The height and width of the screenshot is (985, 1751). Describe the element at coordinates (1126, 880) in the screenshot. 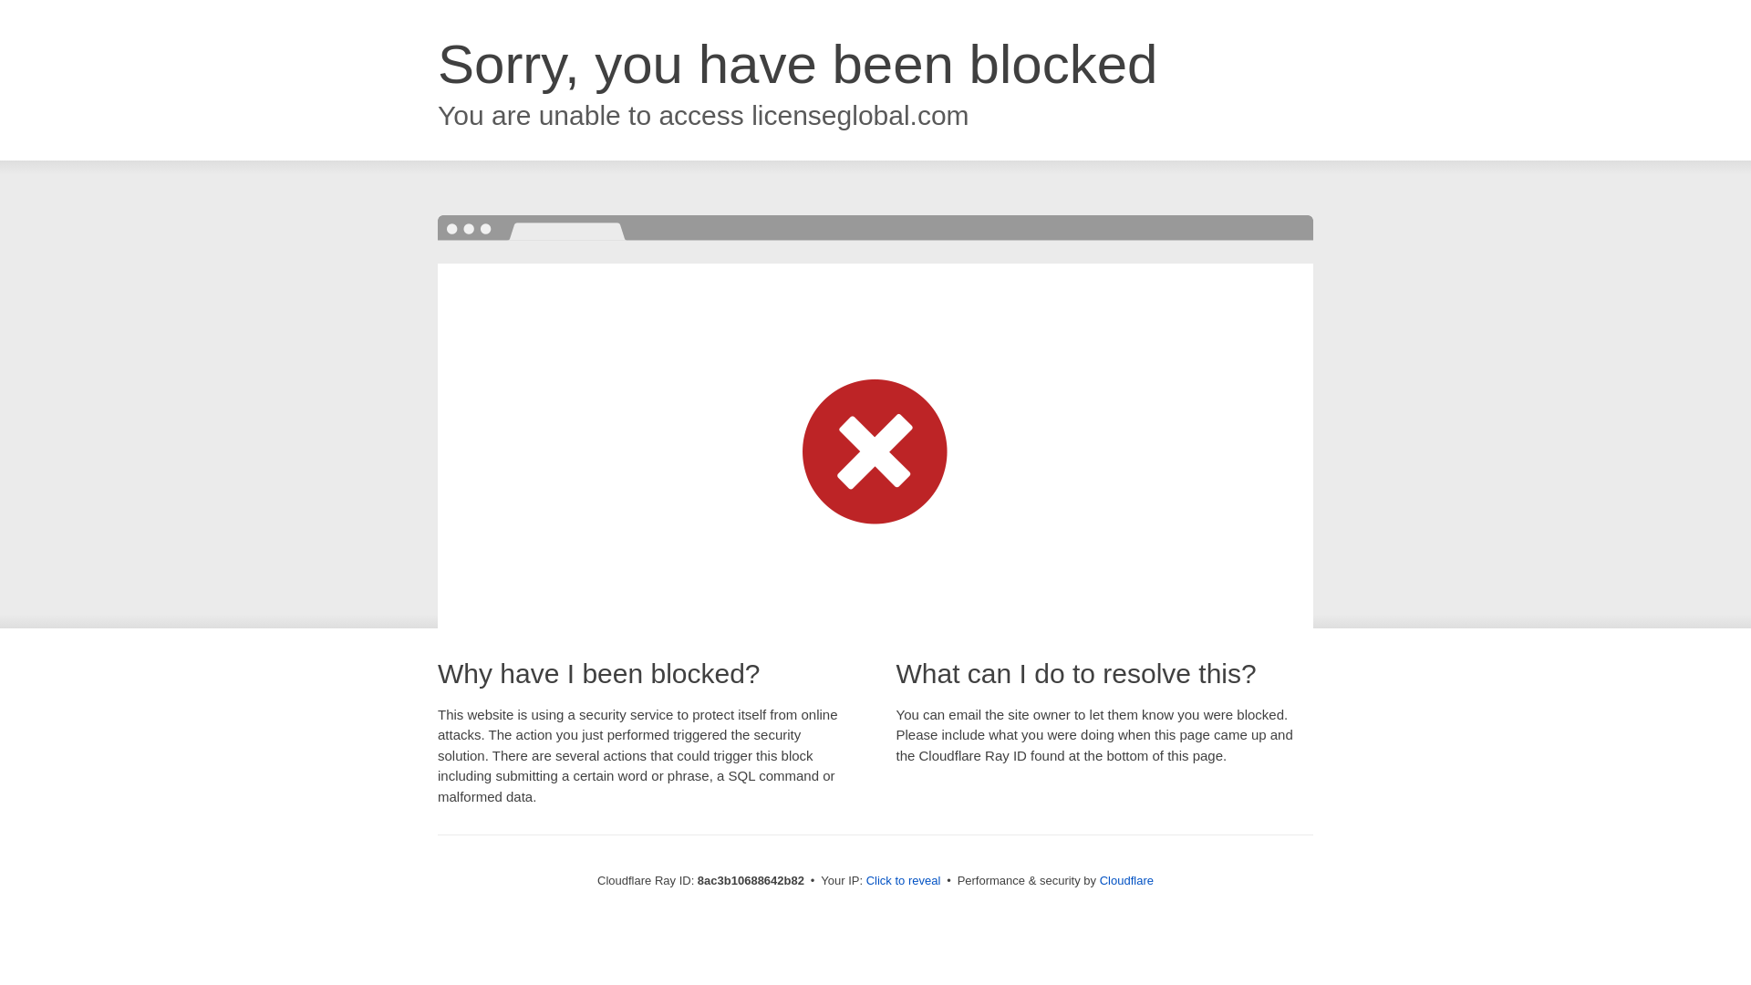

I see `Cloudflare` at that location.